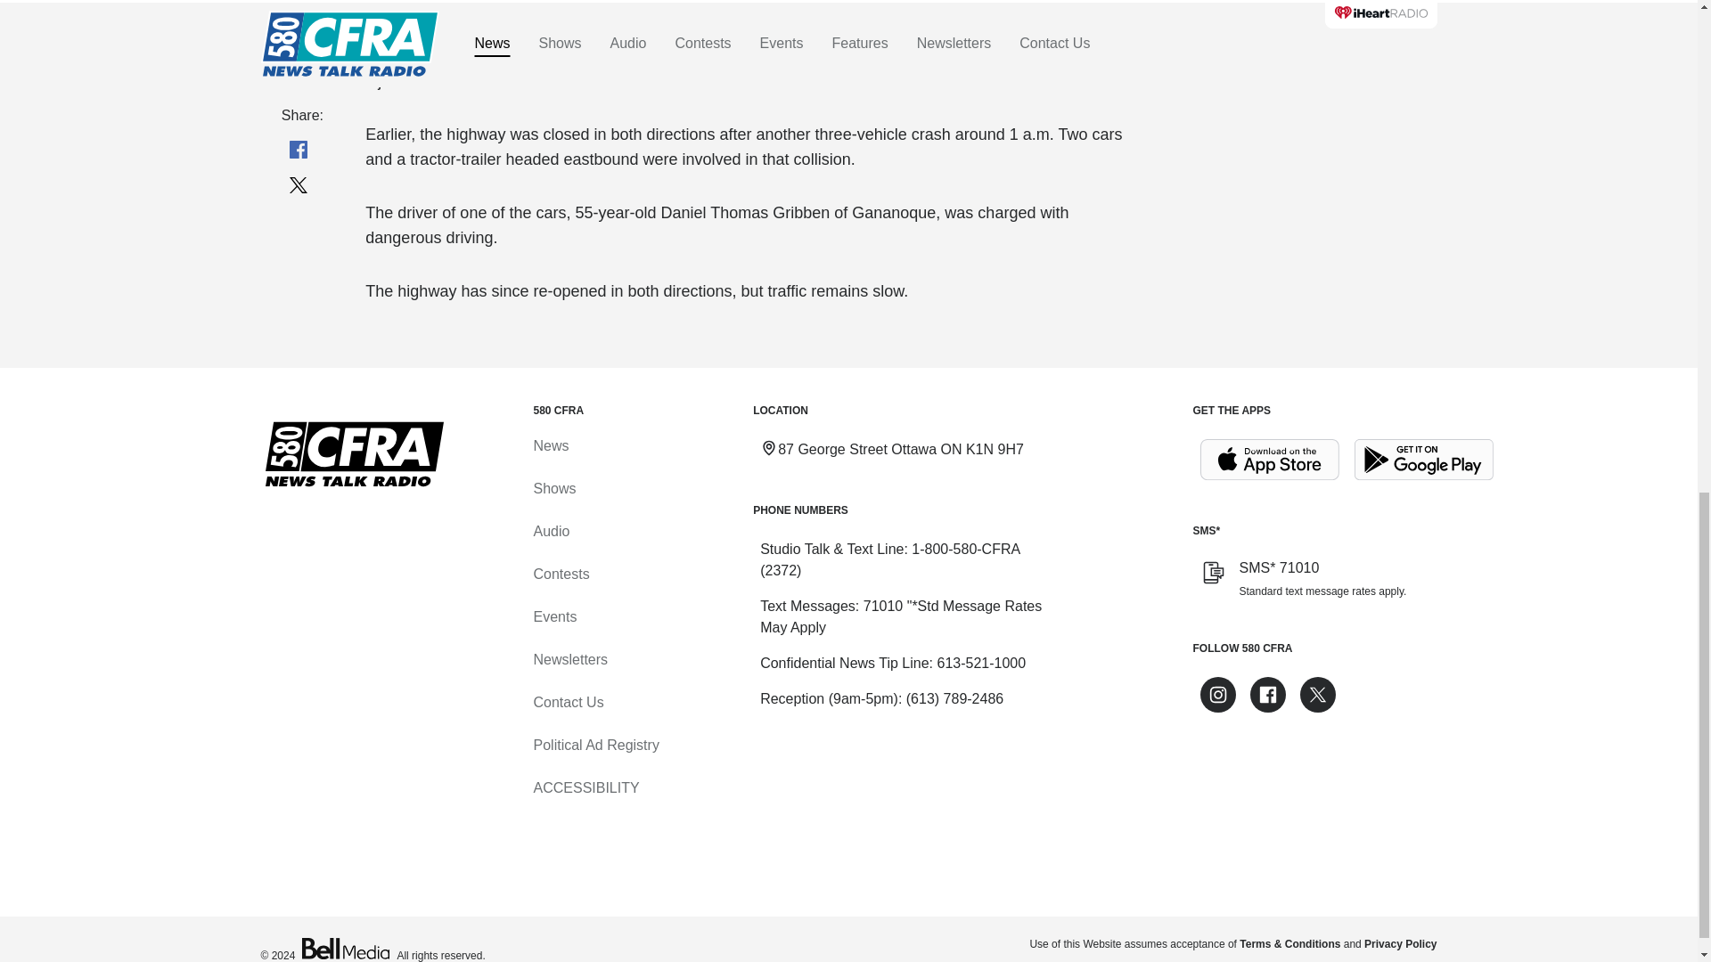 The image size is (1711, 962). I want to click on Events, so click(554, 616).